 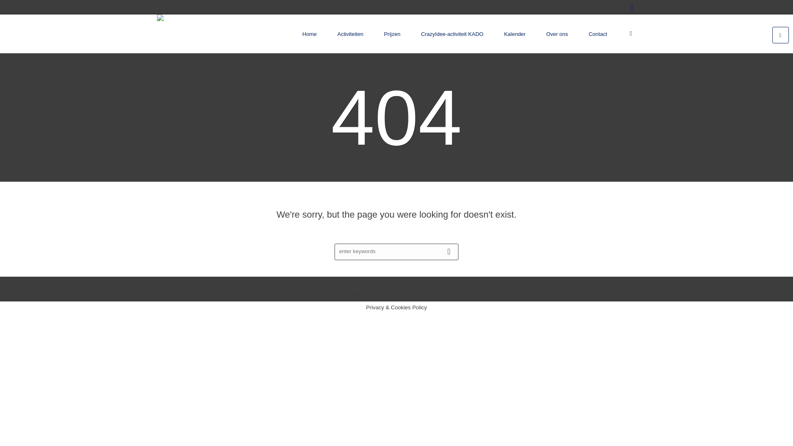 I want to click on CrazyIdee-activiteit KADO, so click(x=452, y=34).